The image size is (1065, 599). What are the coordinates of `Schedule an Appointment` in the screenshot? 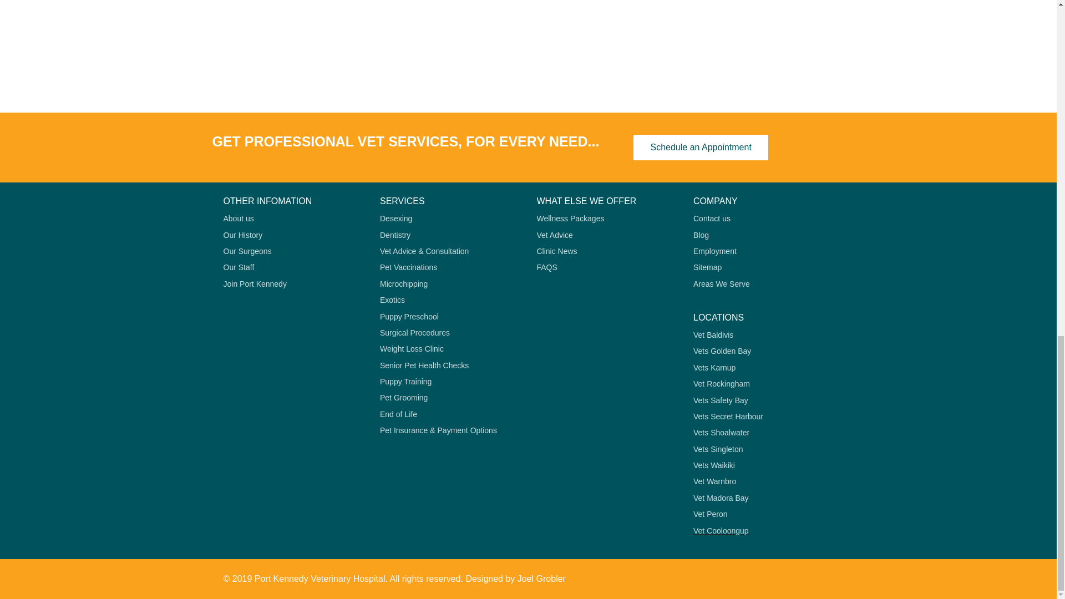 It's located at (701, 148).